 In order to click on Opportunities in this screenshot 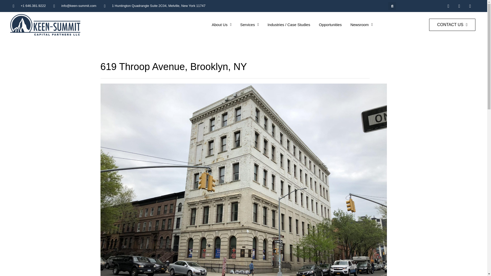, I will do `click(330, 16)`.